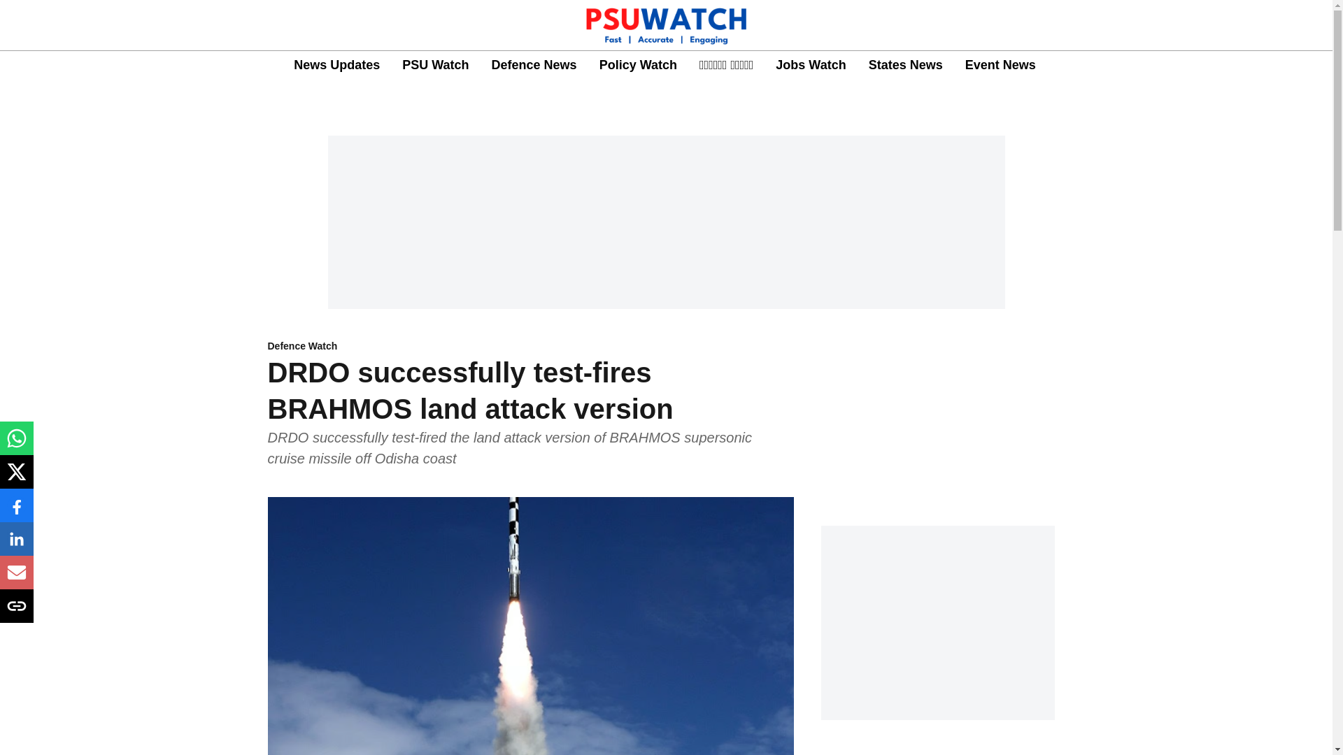 This screenshot has width=1343, height=755. I want to click on Event News, so click(1000, 64).